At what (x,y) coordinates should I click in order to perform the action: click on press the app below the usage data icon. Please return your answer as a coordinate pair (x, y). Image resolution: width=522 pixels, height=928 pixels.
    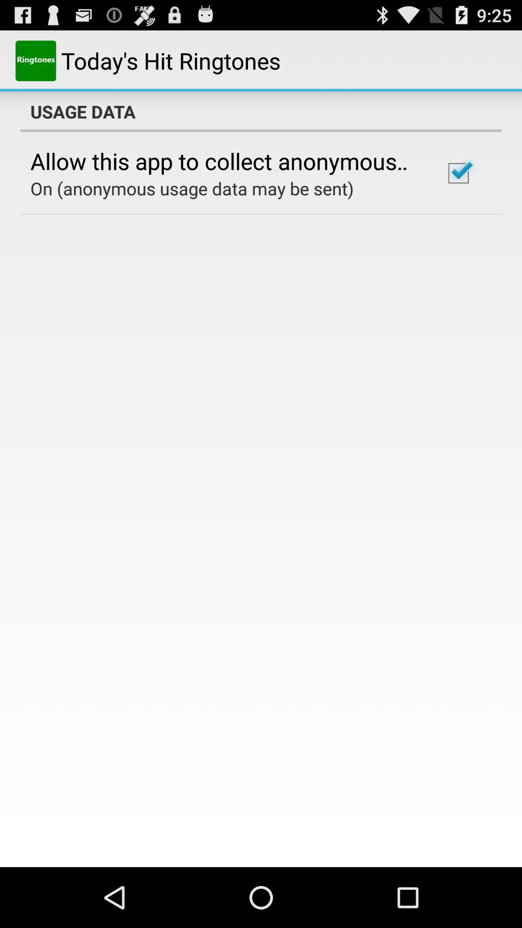
    Looking at the image, I should click on (224, 161).